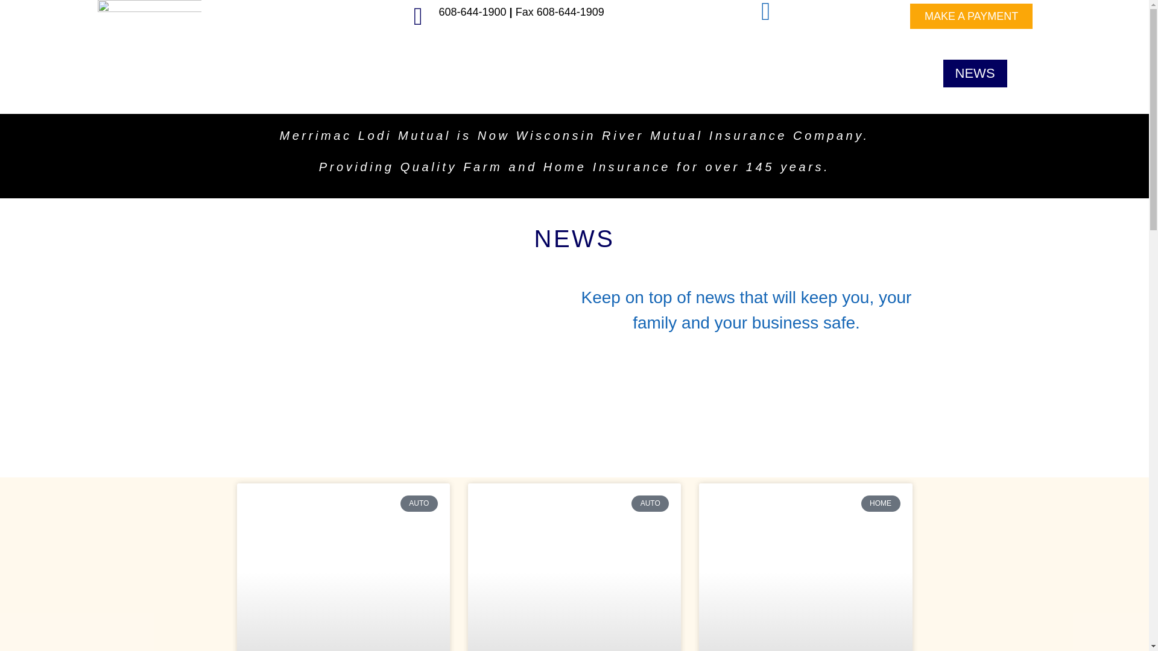  Describe the element at coordinates (412, 74) in the screenshot. I see `ABOUT` at that location.